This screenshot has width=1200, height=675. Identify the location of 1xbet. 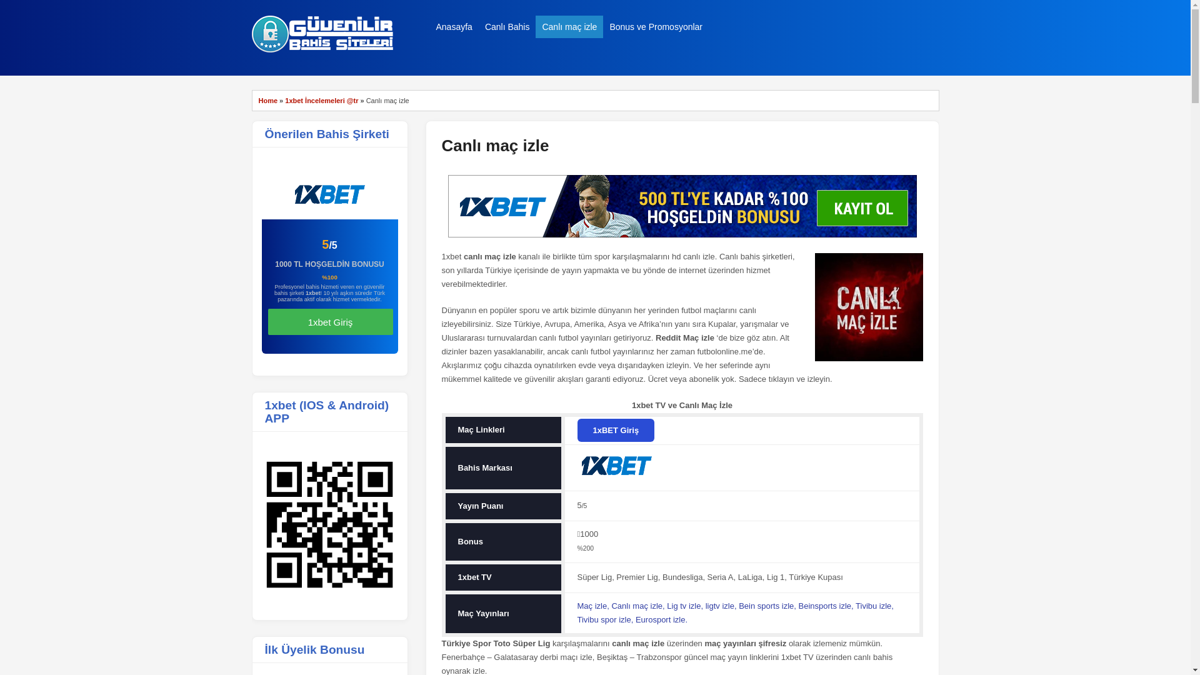
(325, 50).